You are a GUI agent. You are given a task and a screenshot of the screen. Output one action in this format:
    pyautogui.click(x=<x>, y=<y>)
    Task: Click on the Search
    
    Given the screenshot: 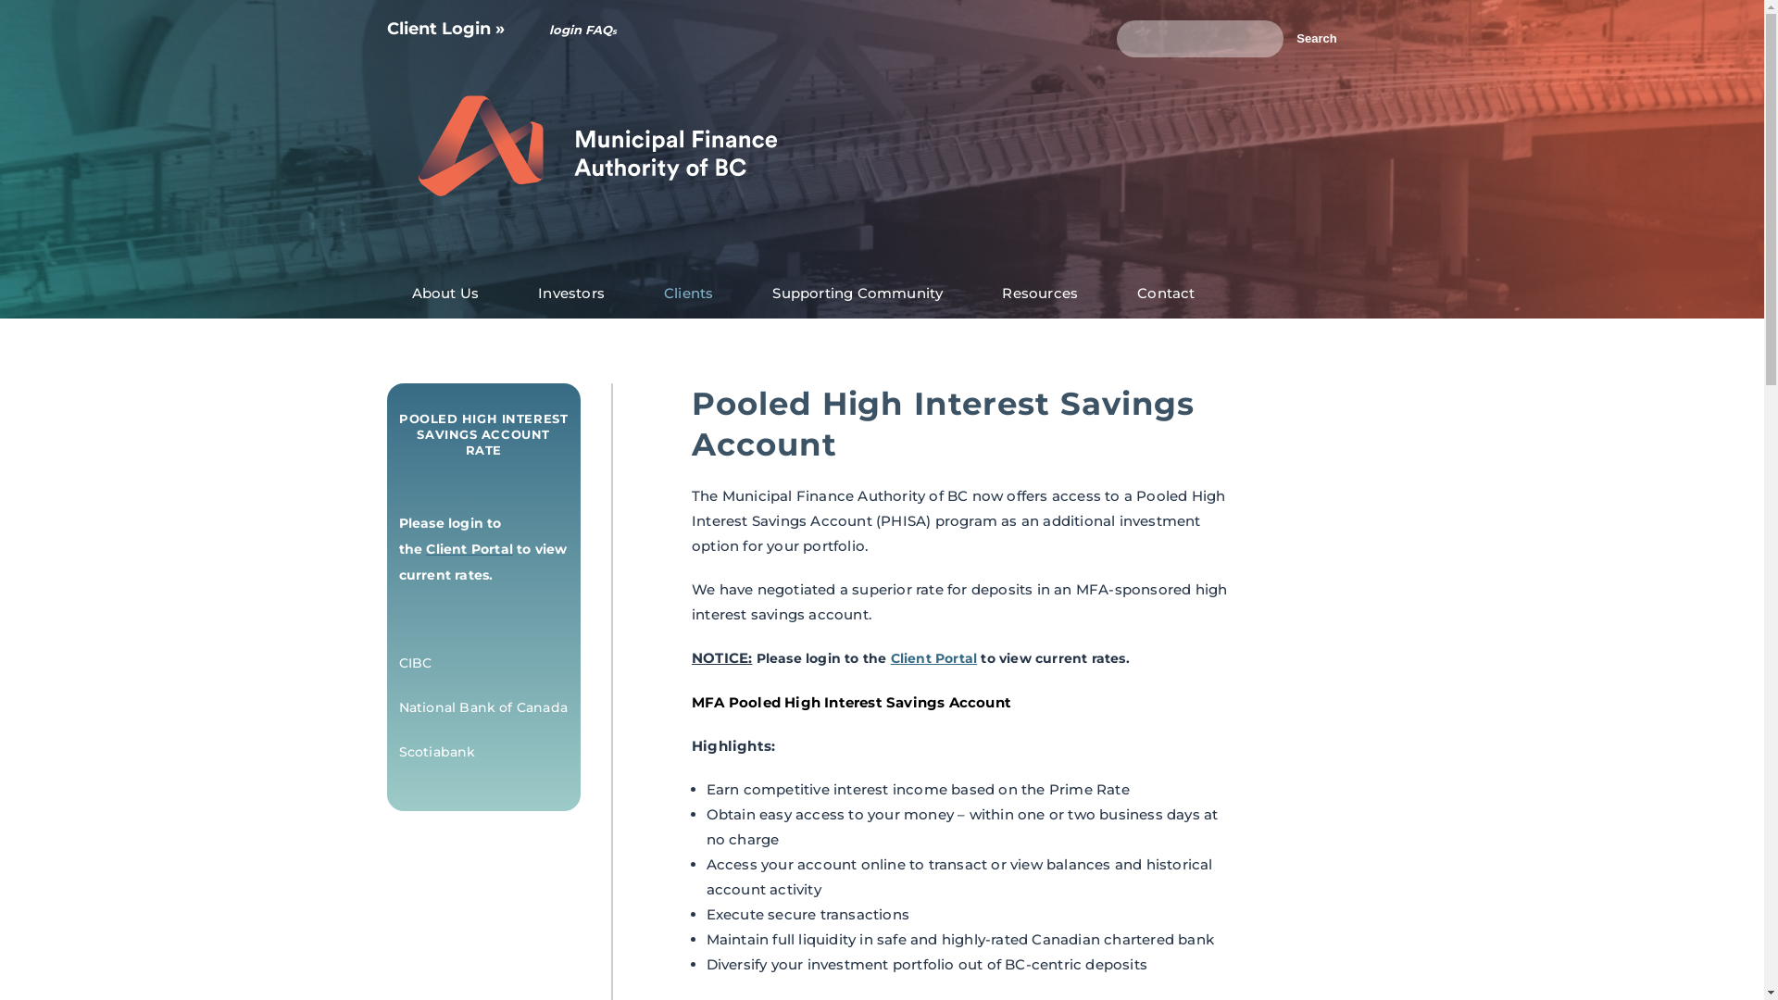 What is the action you would take?
    pyautogui.click(x=1317, y=39)
    